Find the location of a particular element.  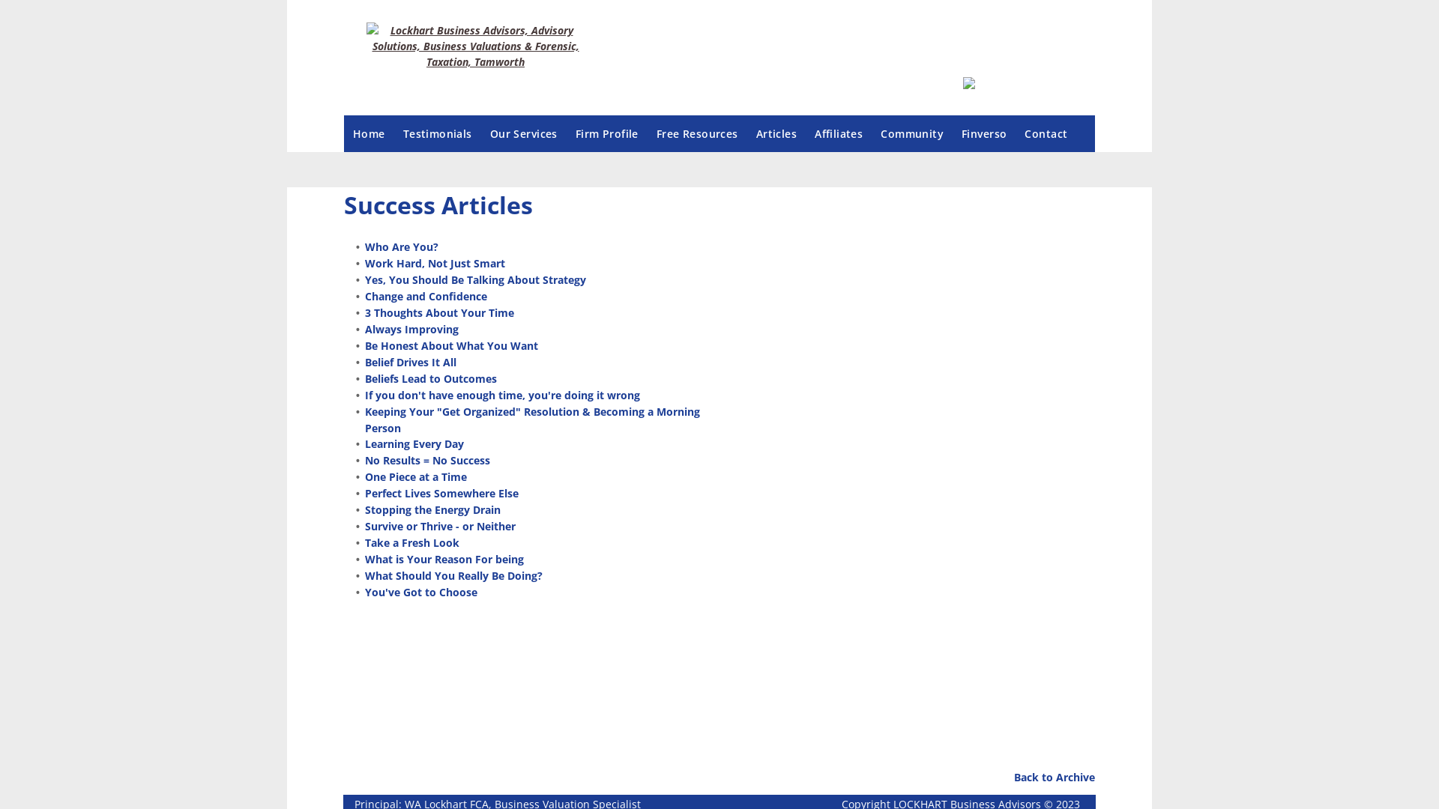

Finverso is located at coordinates (984, 133).